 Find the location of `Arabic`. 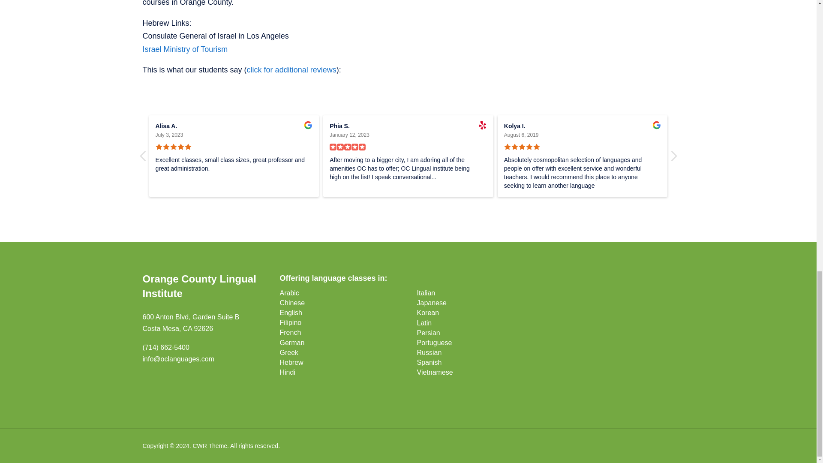

Arabic is located at coordinates (289, 293).